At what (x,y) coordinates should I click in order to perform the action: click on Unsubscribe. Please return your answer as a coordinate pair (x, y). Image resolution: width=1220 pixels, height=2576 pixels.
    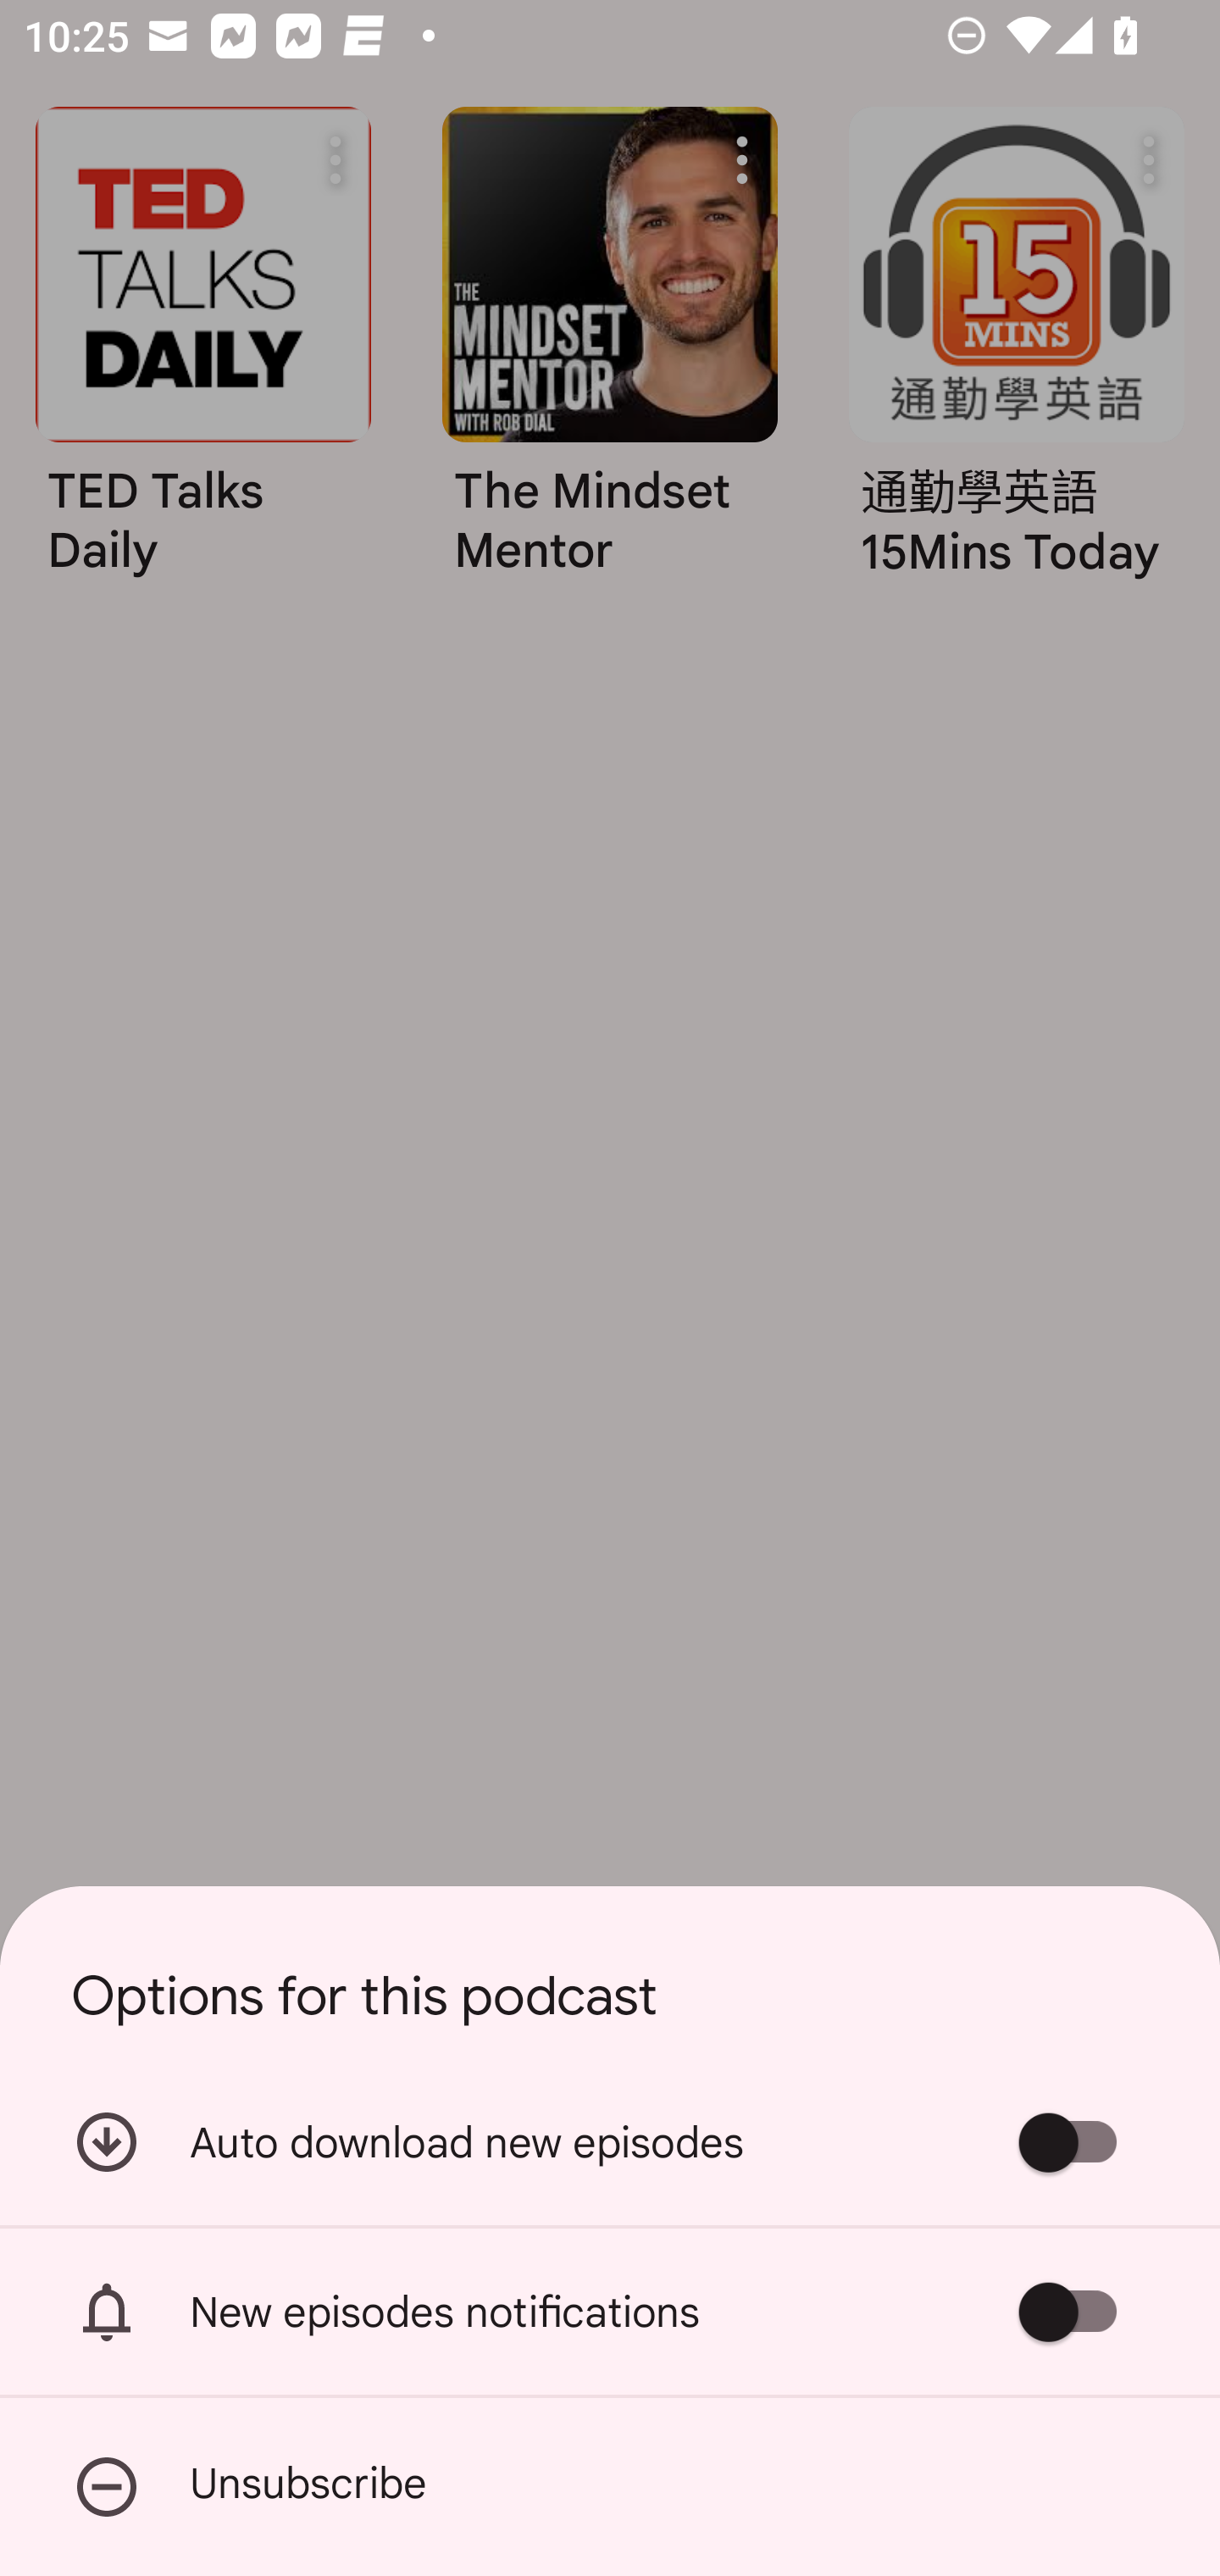
    Looking at the image, I should click on (610, 2487).